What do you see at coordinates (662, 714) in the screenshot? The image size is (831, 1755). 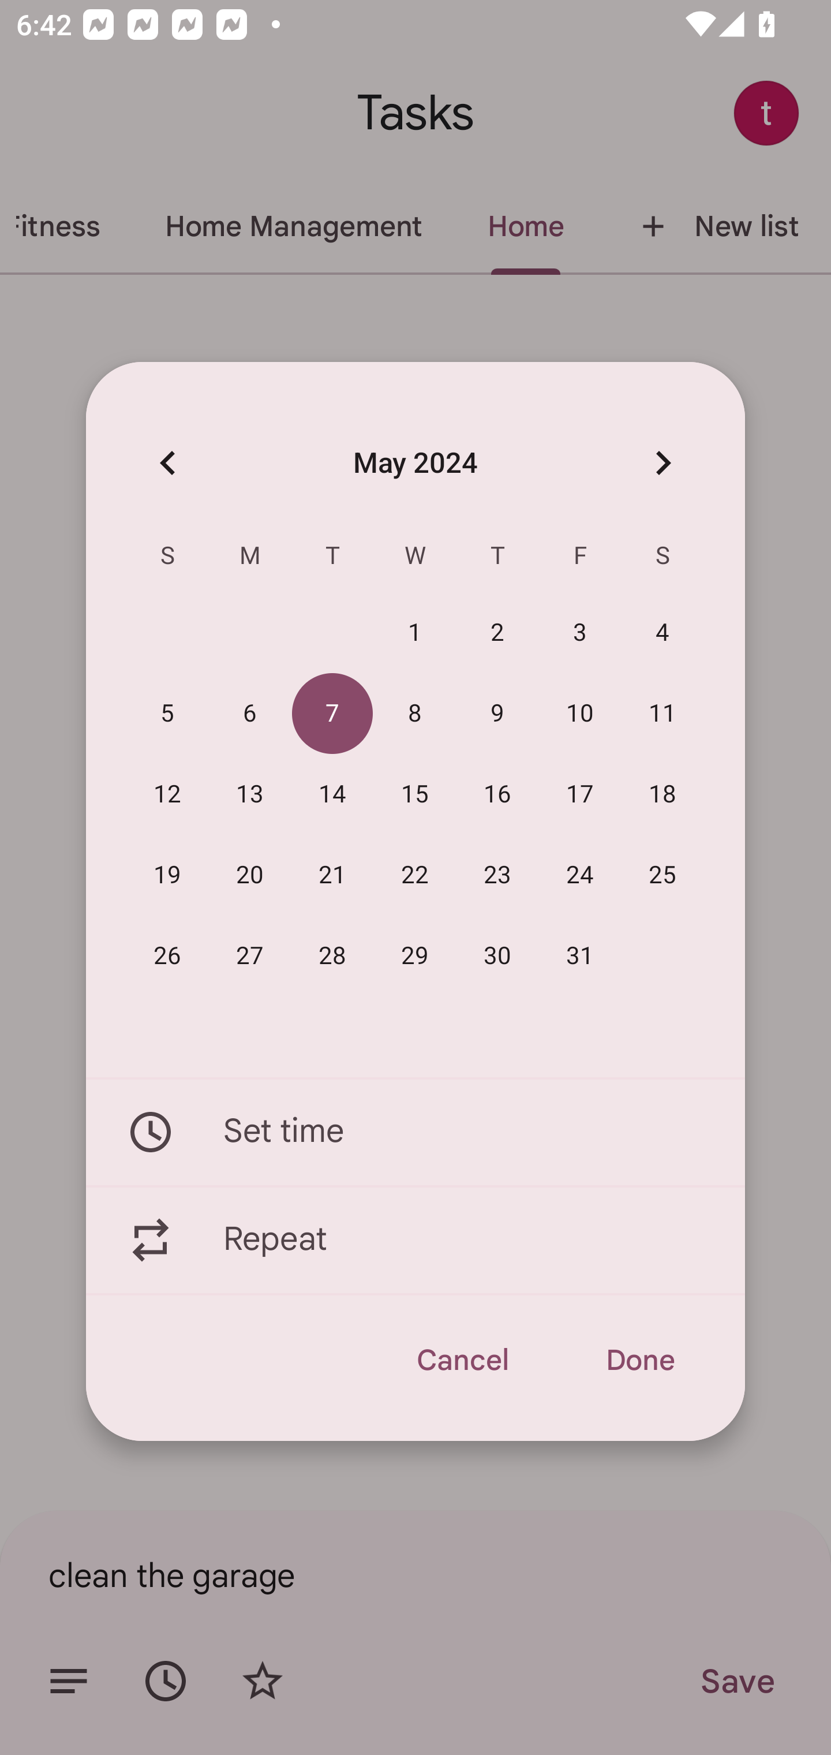 I see `11 11 May 2024` at bounding box center [662, 714].